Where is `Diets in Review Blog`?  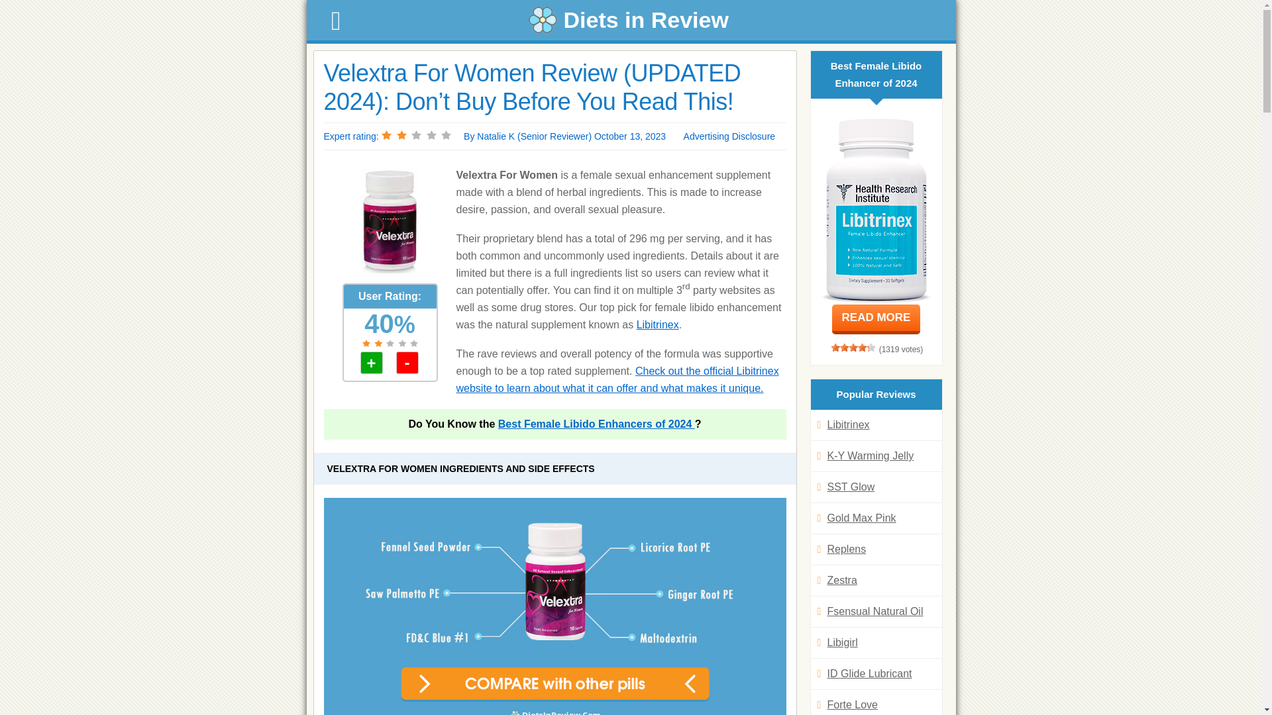
Diets in Review Blog is located at coordinates (631, 20).